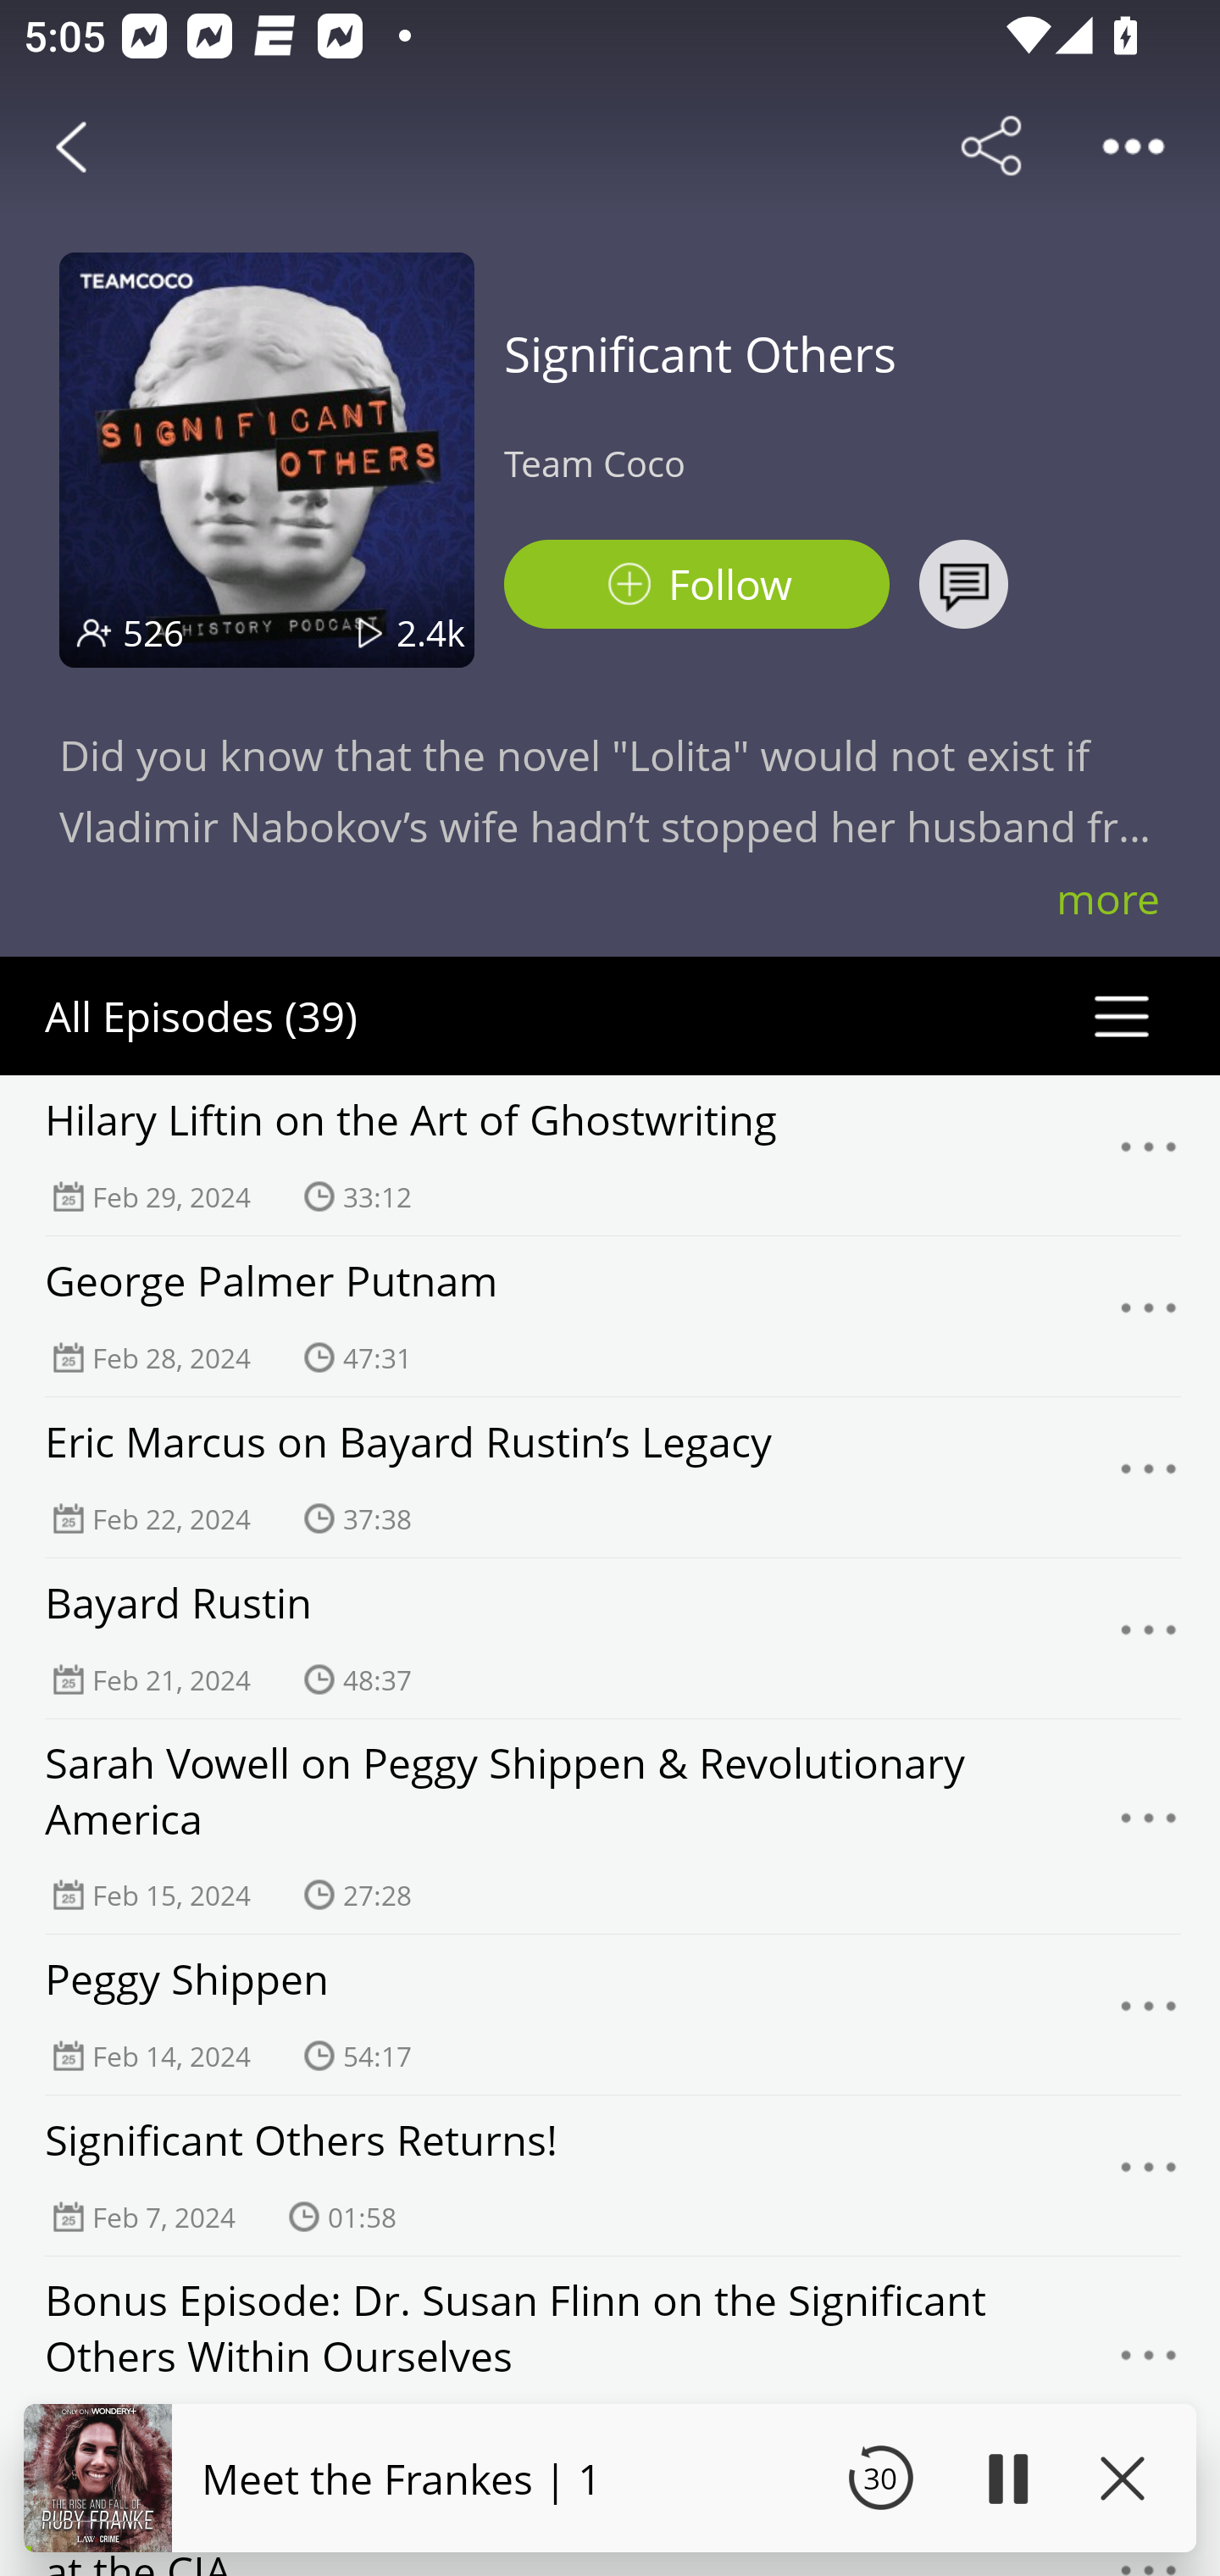  What do you see at coordinates (1149, 1477) in the screenshot?
I see `Menu` at bounding box center [1149, 1477].